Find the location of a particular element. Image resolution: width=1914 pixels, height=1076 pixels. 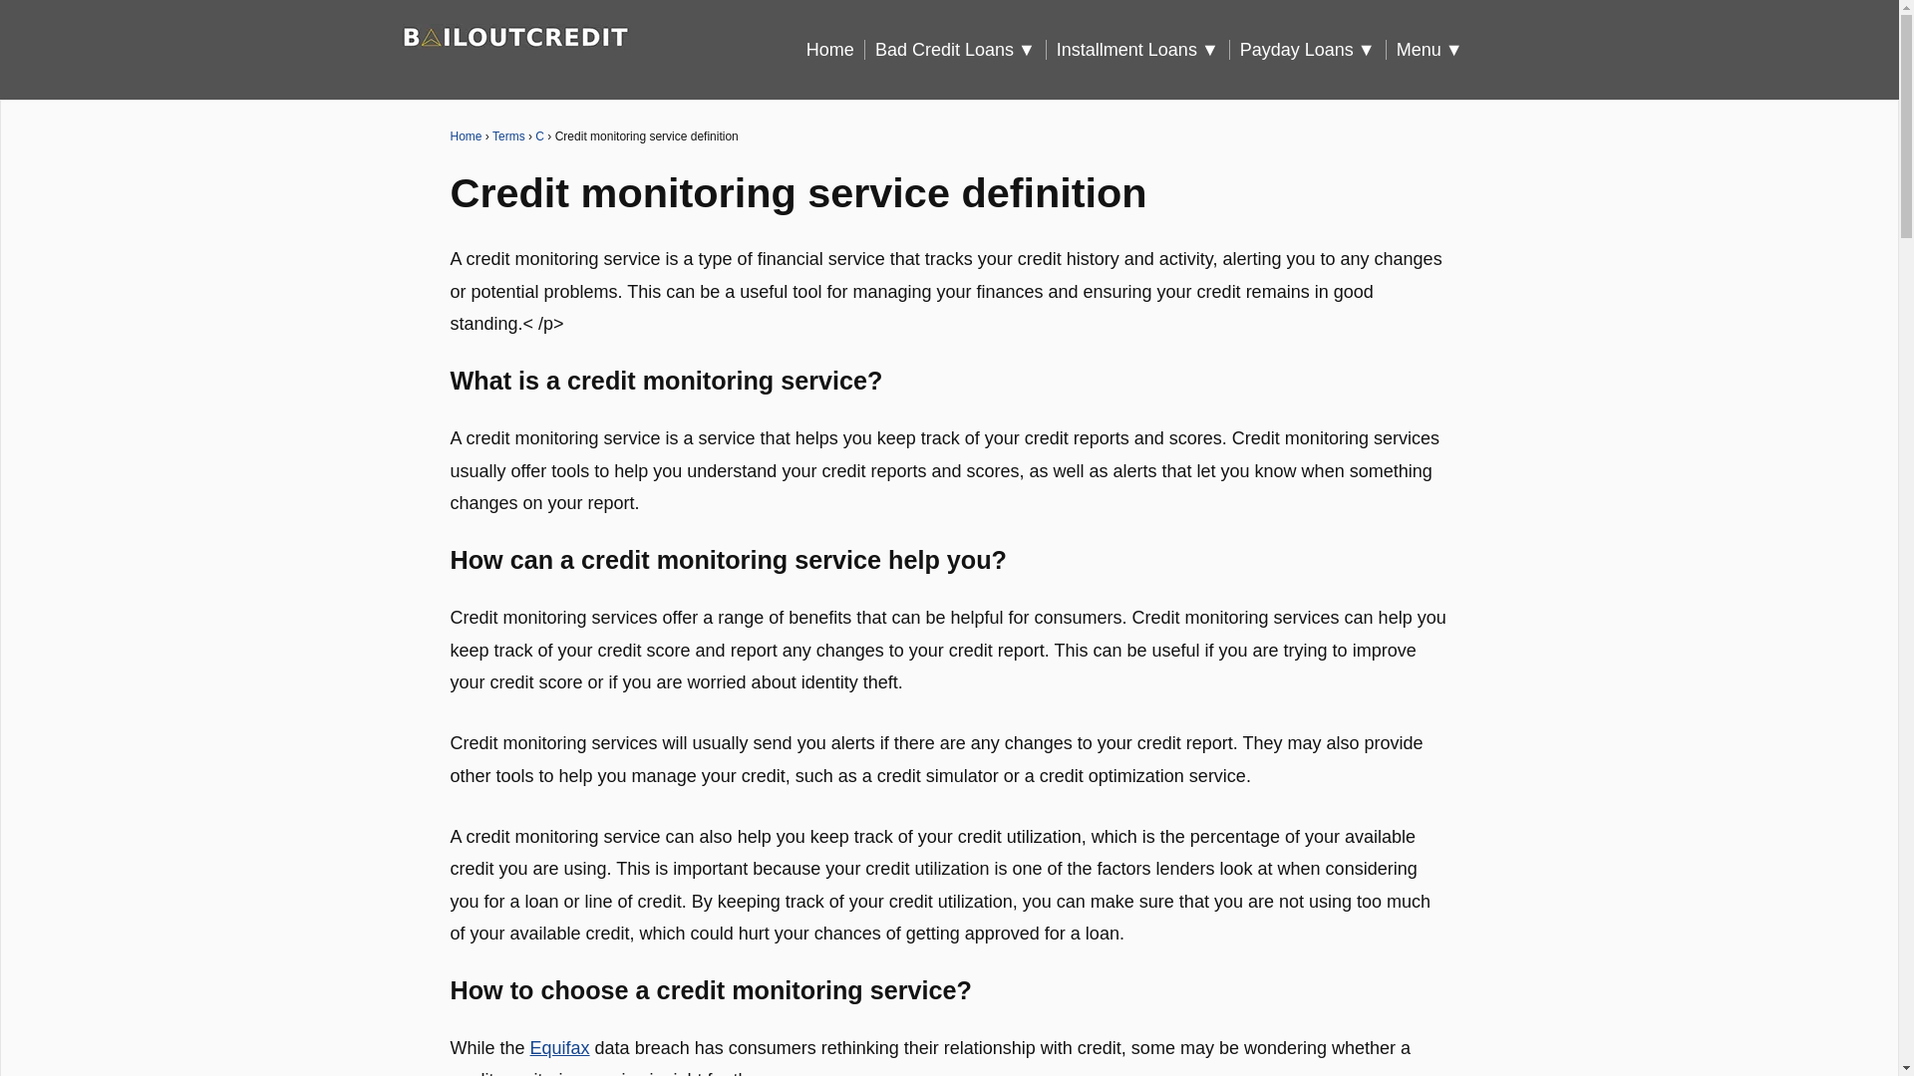

Installment Loans is located at coordinates (1142, 50).